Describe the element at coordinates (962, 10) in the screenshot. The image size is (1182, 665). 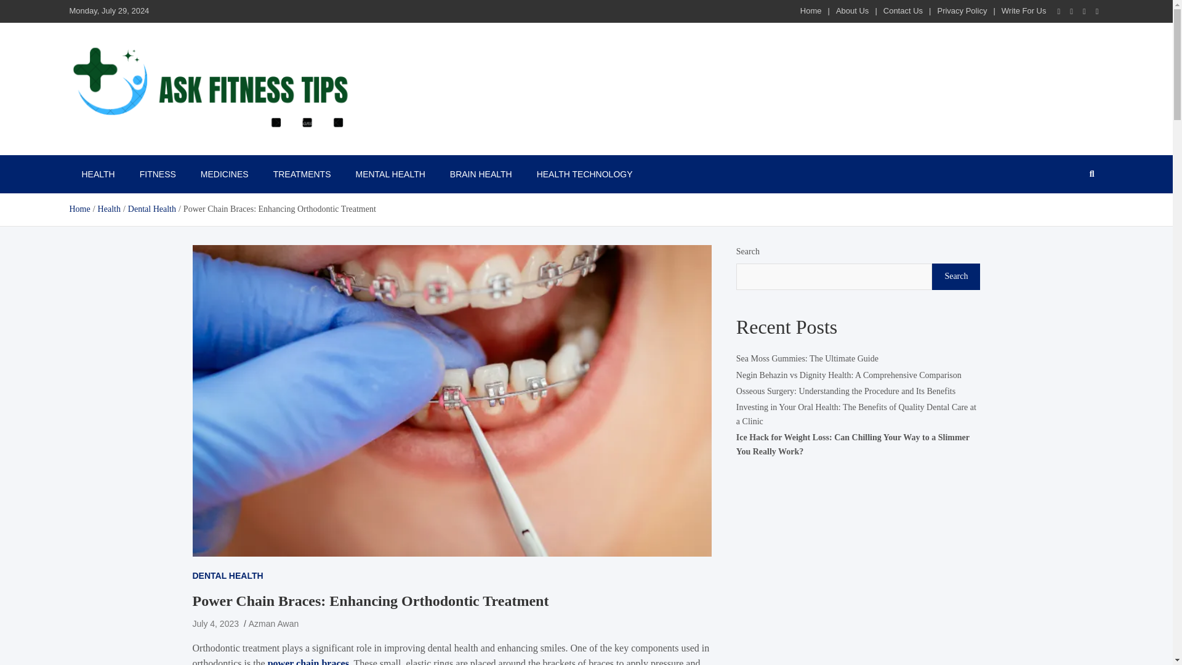
I see `Privacy Policy` at that location.